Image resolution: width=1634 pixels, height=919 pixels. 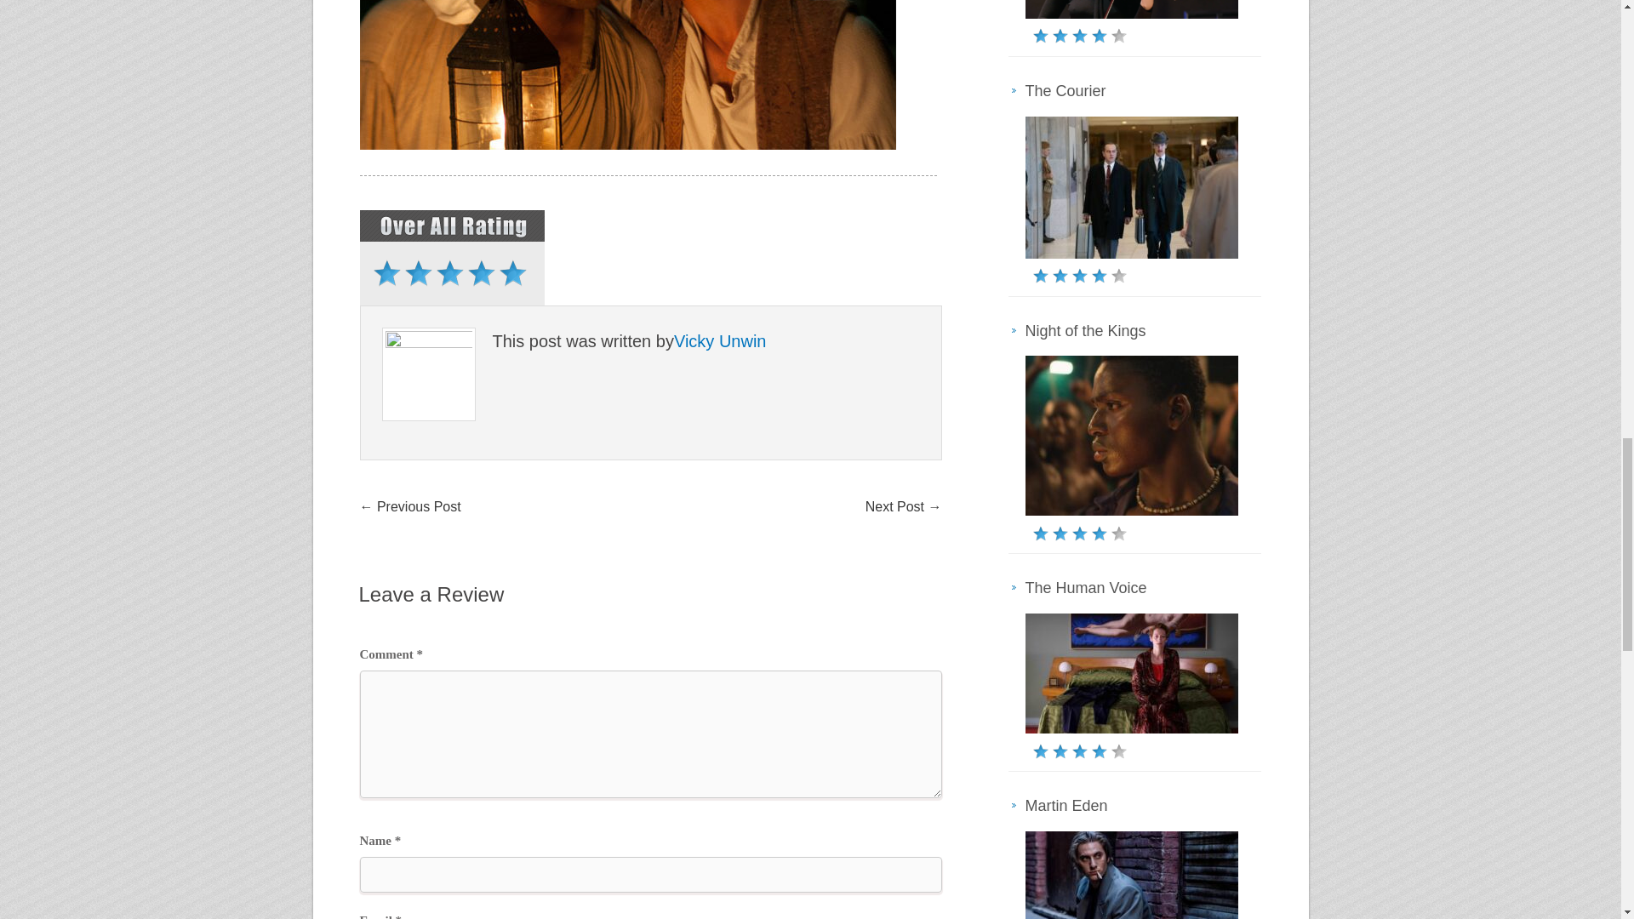 What do you see at coordinates (1066, 805) in the screenshot?
I see `Martin Eden` at bounding box center [1066, 805].